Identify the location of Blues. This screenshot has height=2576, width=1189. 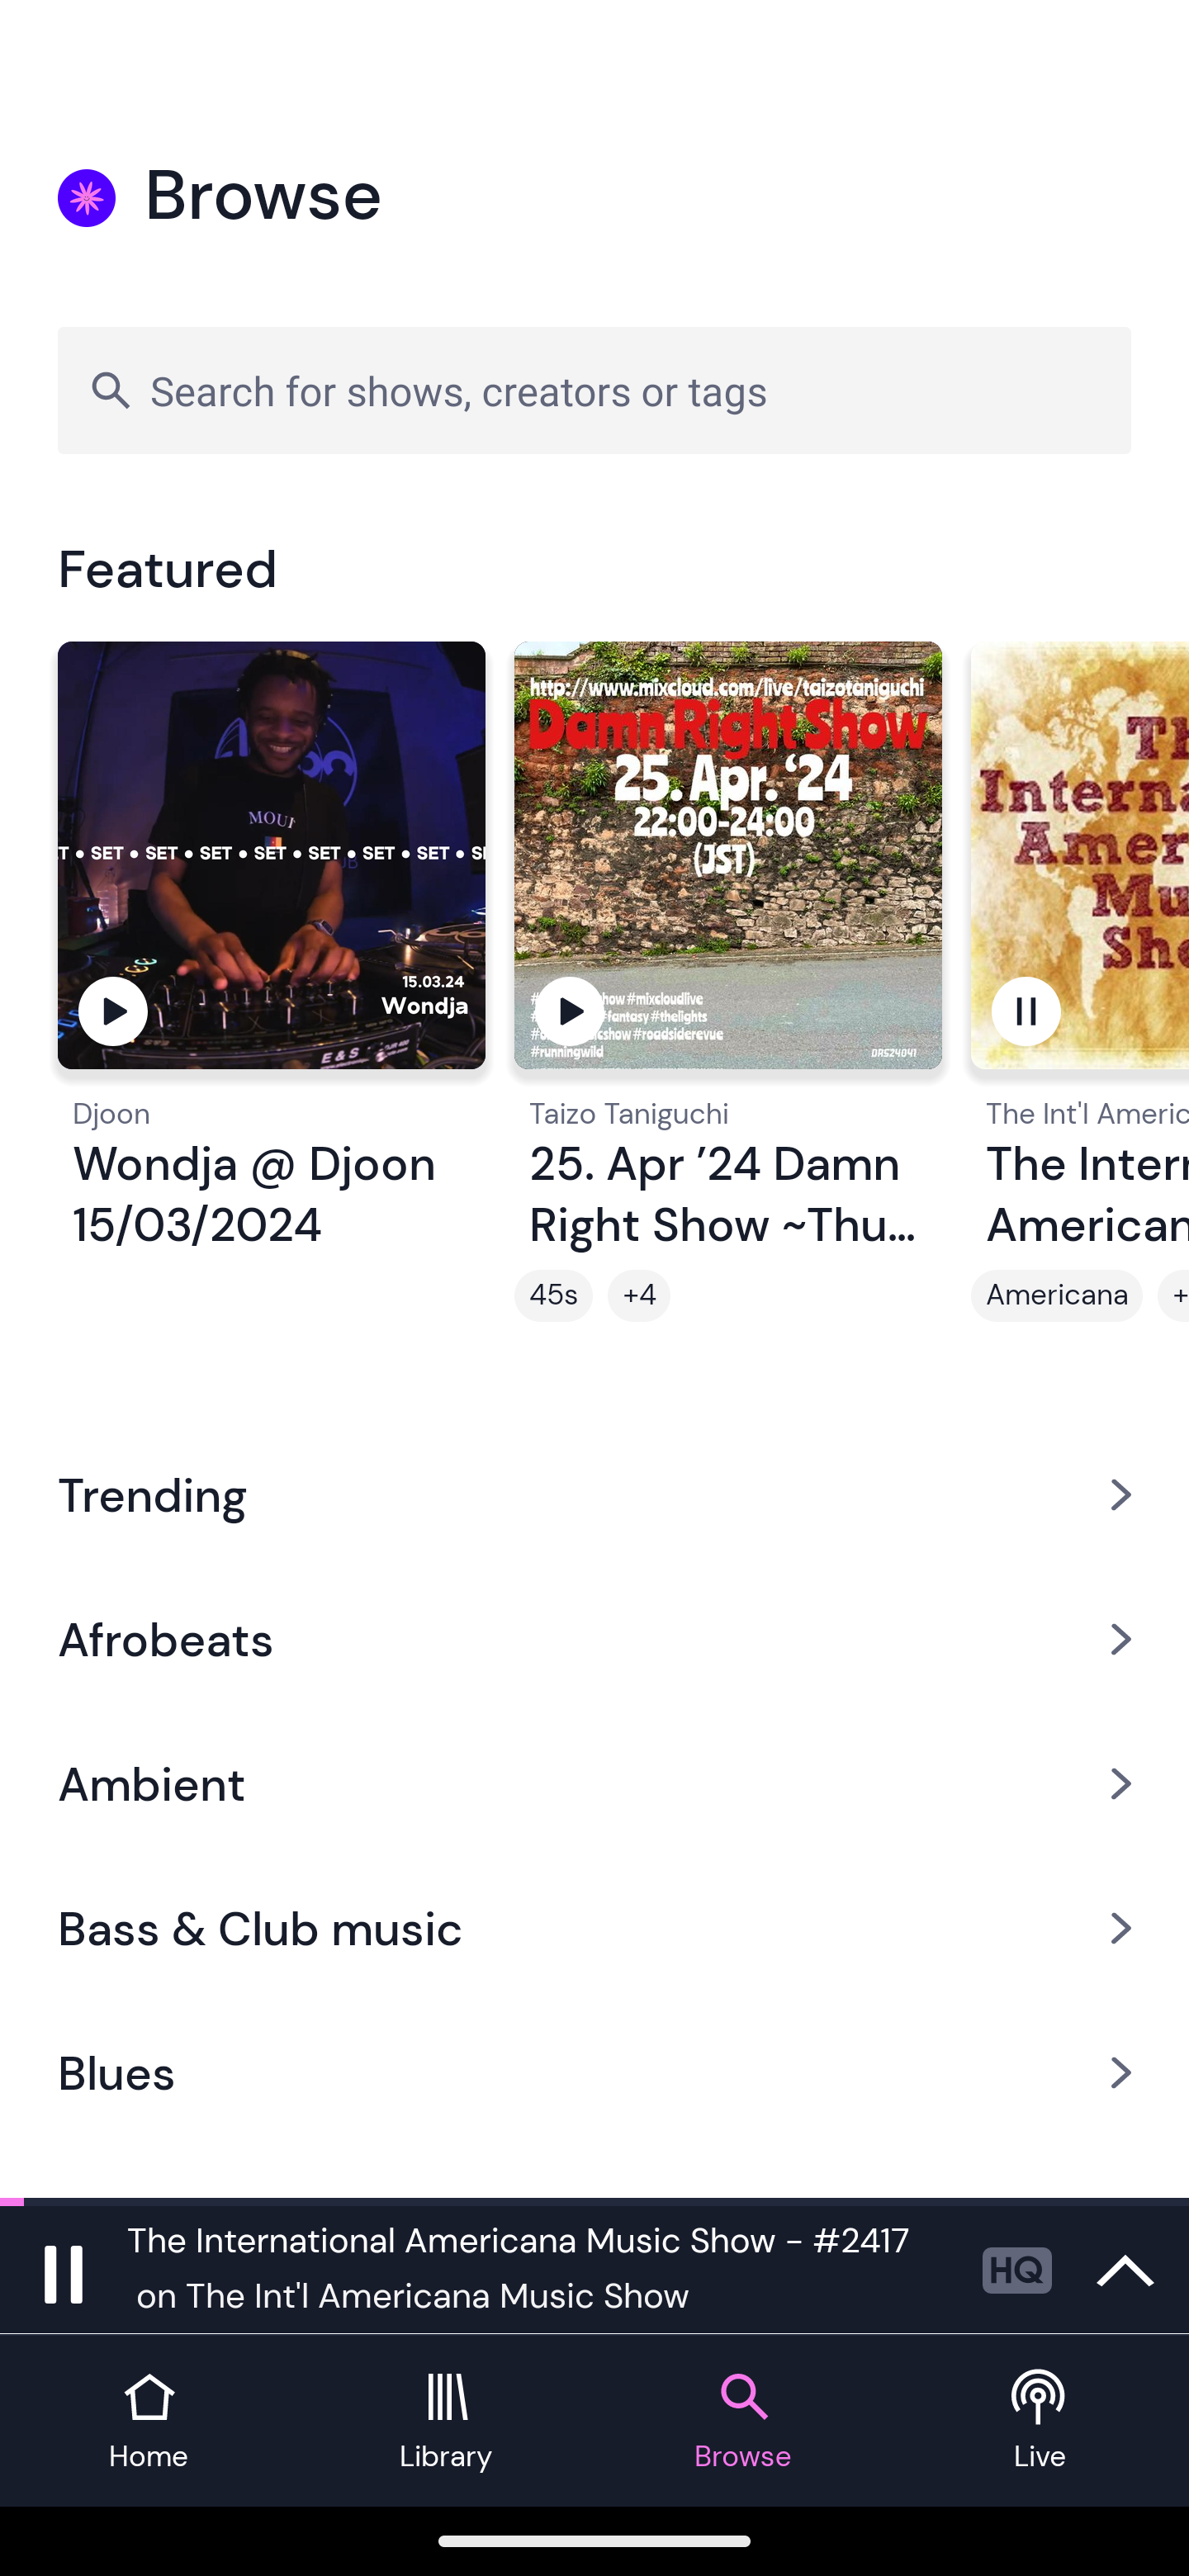
(594, 2073).